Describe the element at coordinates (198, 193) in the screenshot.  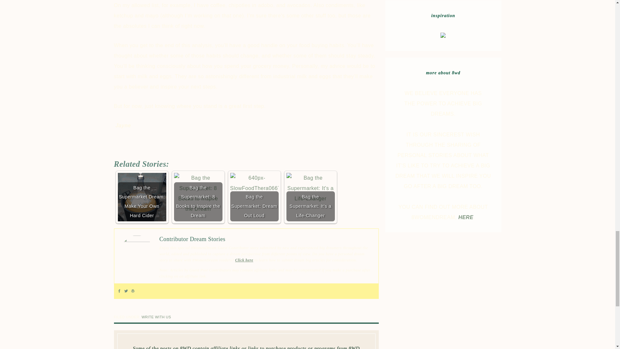
I see `Bag the Supermarket: 8 Books to Inspire the Dream` at that location.